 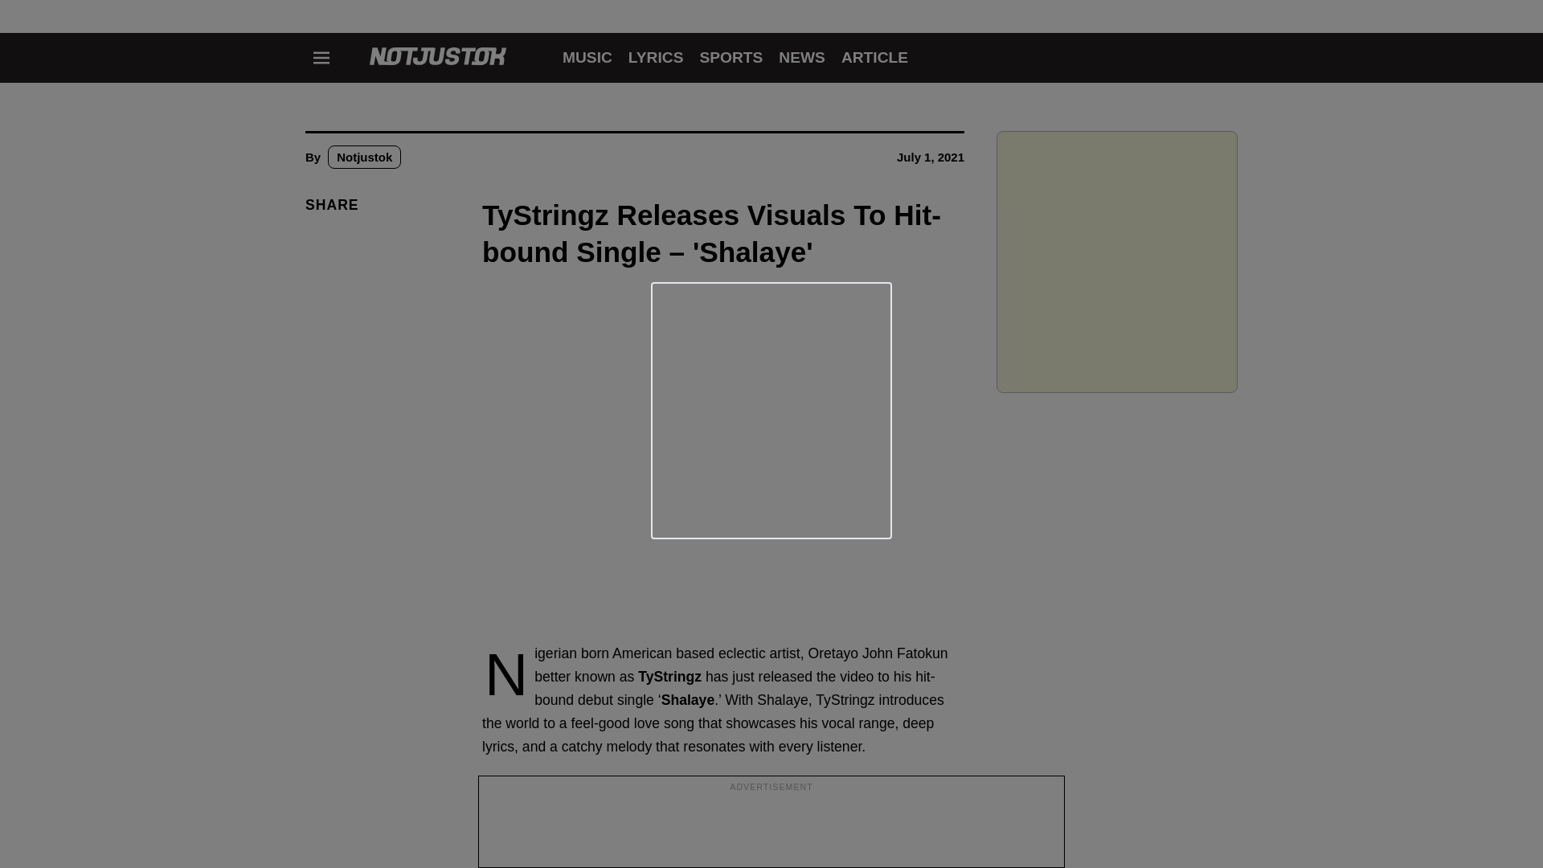 I want to click on NEWS, so click(x=802, y=57).